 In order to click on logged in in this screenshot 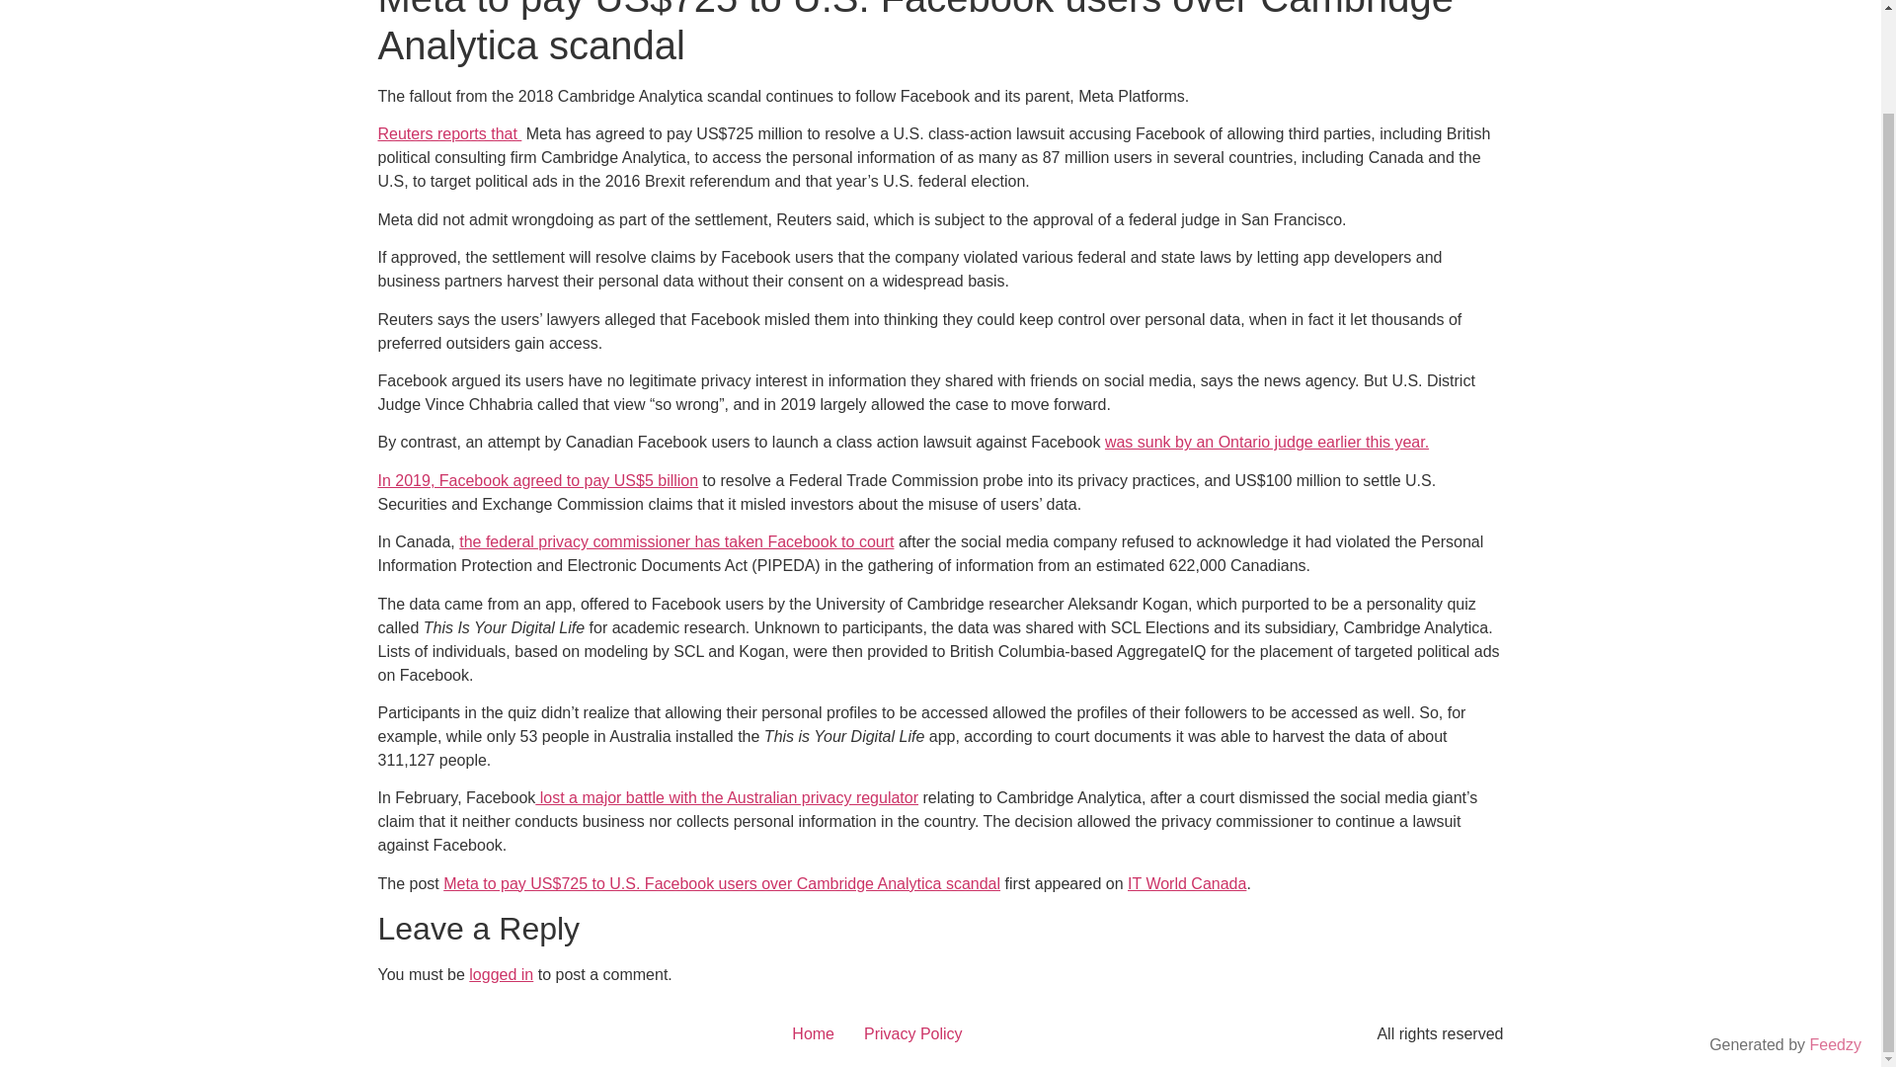, I will do `click(500, 974)`.